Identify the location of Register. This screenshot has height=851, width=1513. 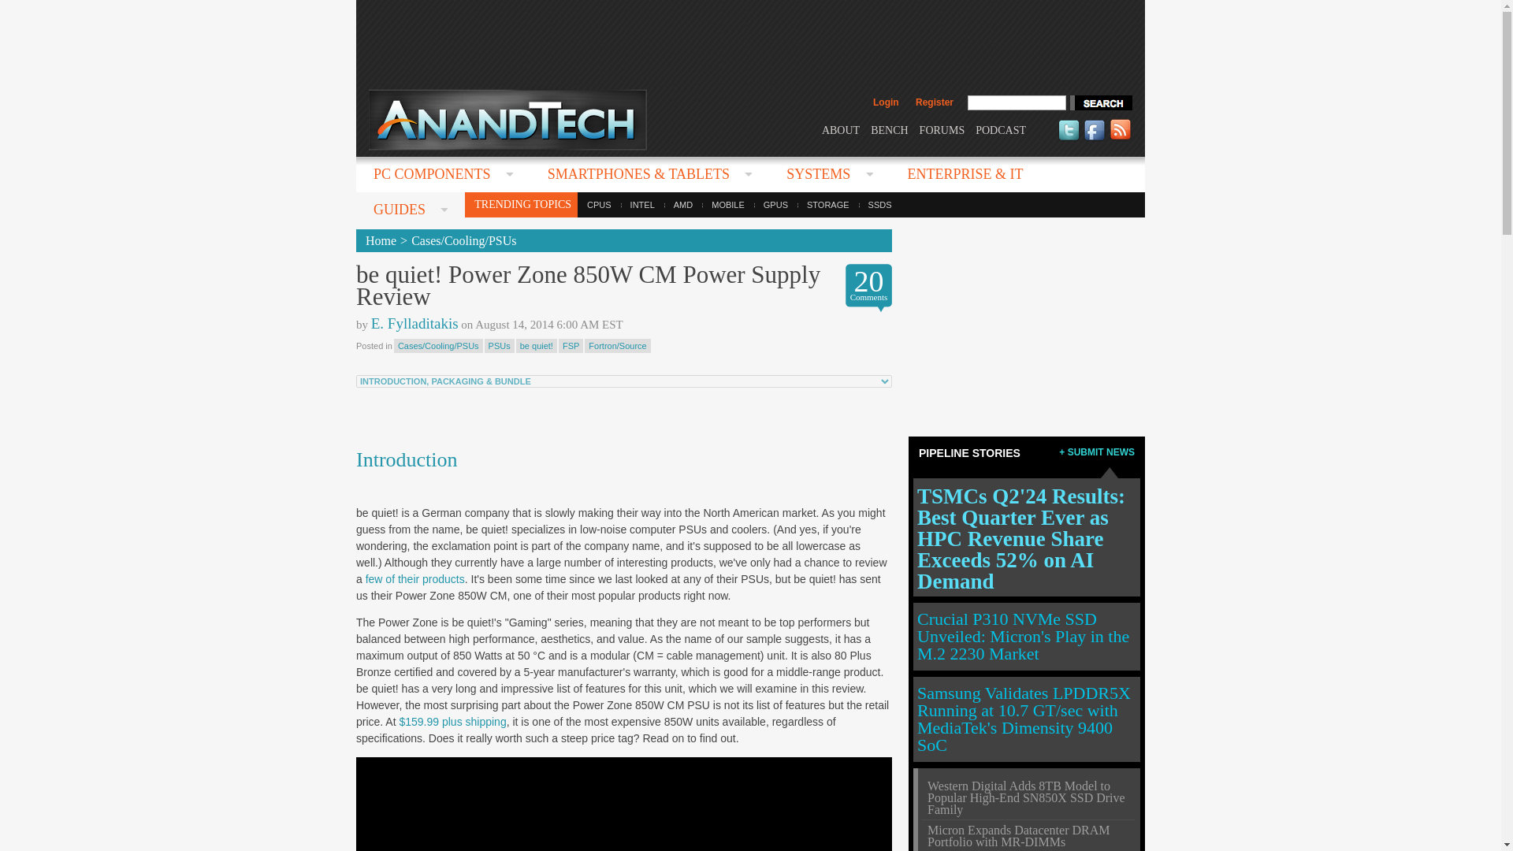
(934, 102).